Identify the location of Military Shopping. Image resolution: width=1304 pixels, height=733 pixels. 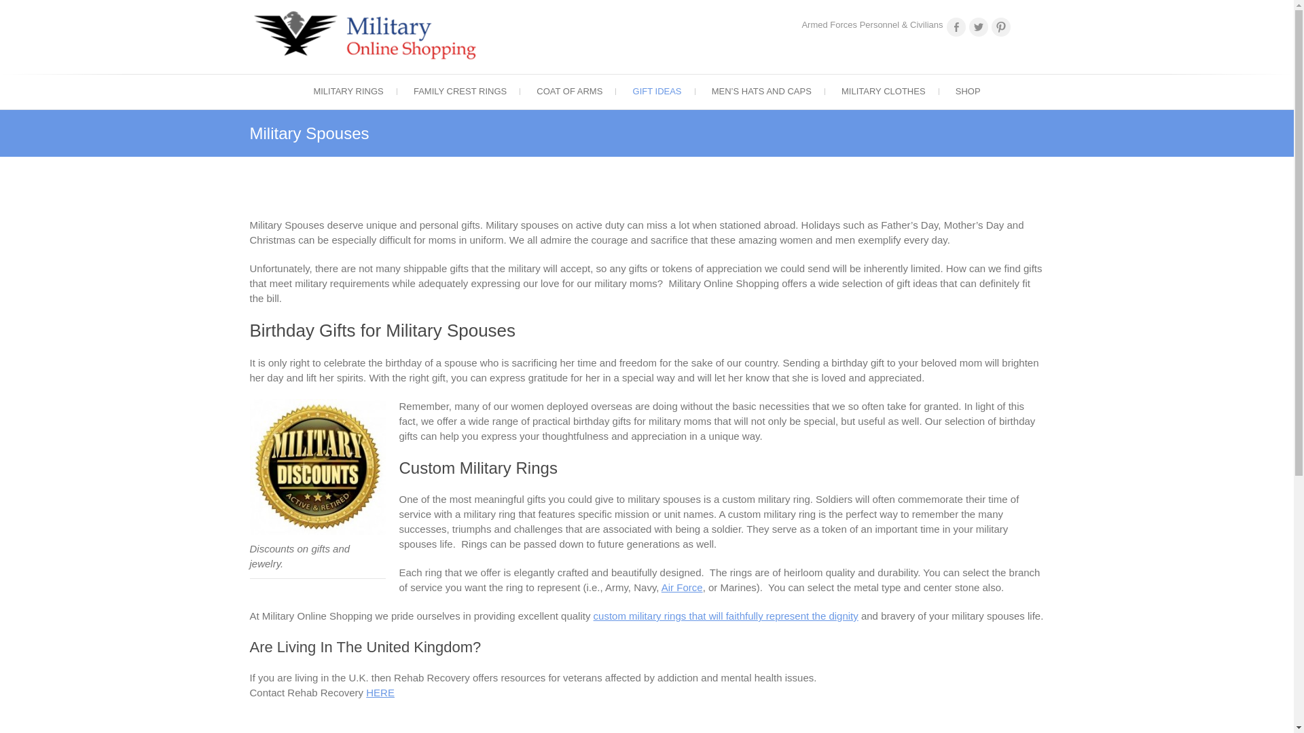
(371, 34).